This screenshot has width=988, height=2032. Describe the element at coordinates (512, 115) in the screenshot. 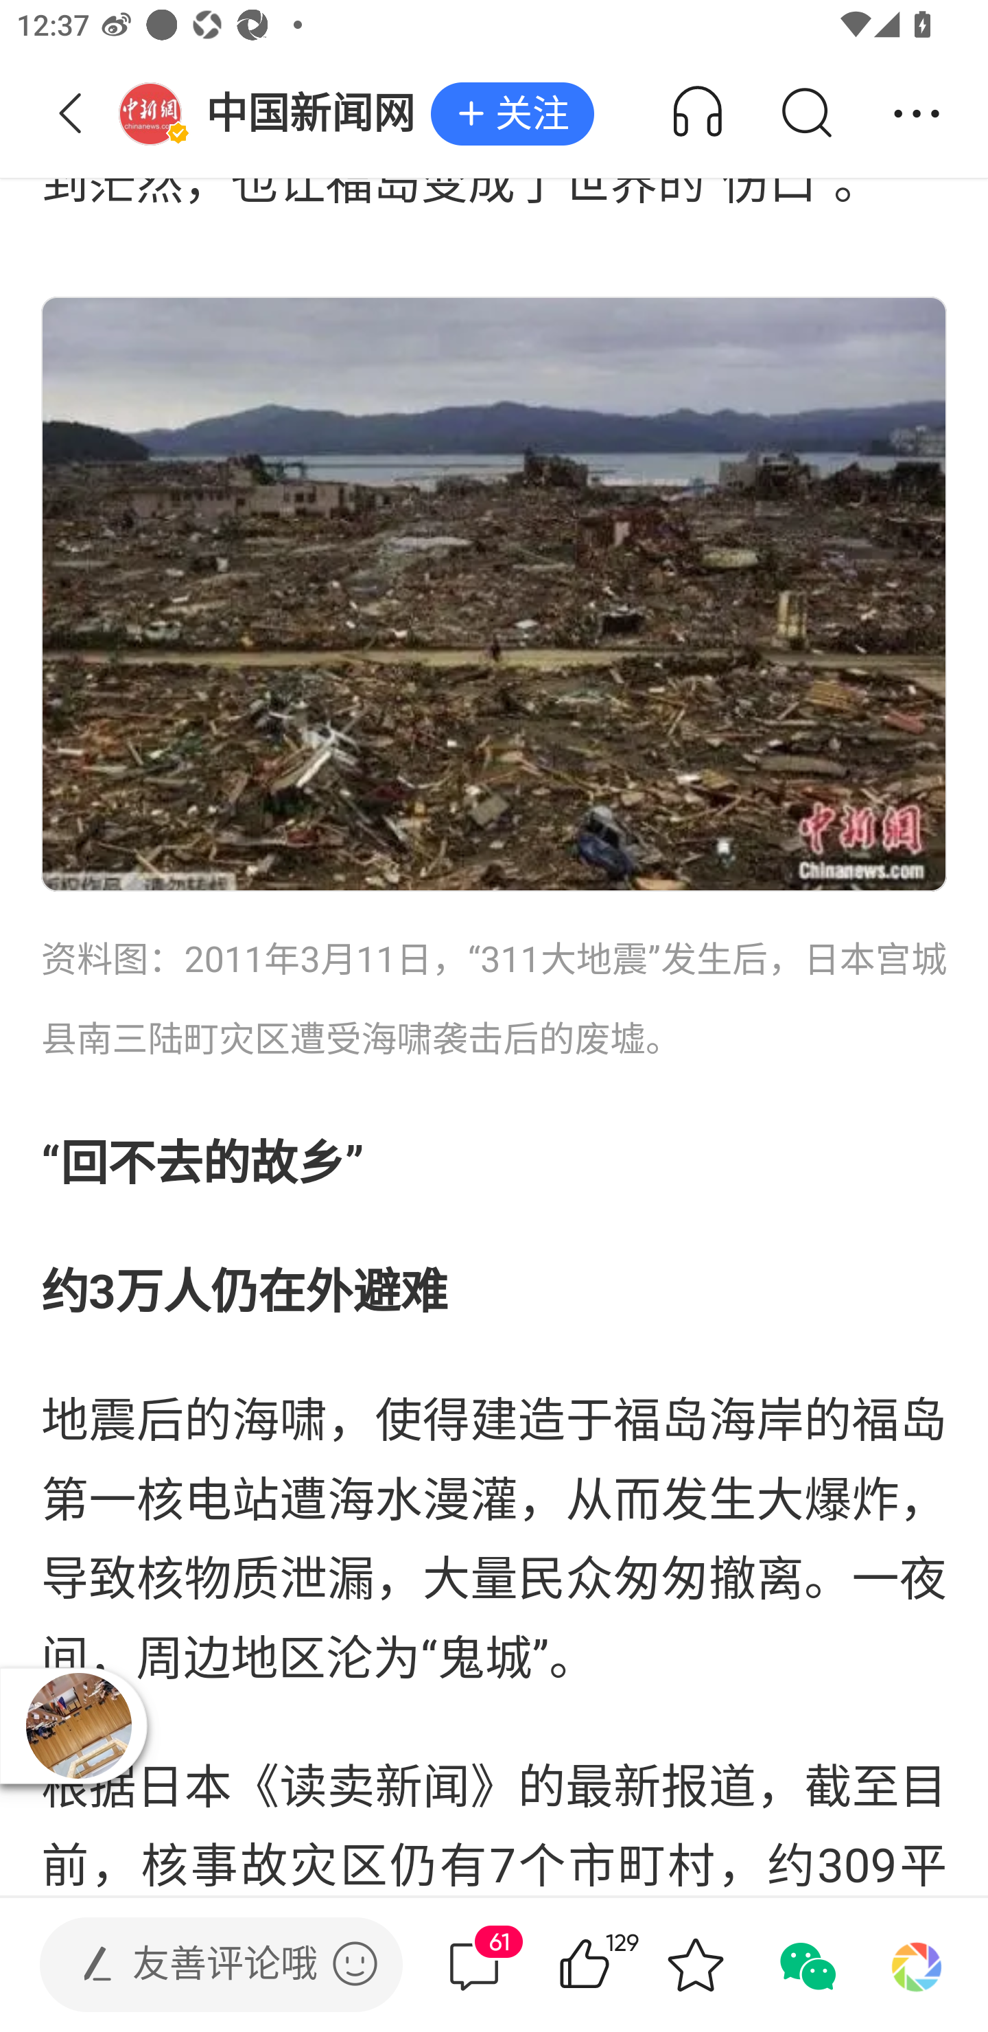

I see ` 关注` at that location.